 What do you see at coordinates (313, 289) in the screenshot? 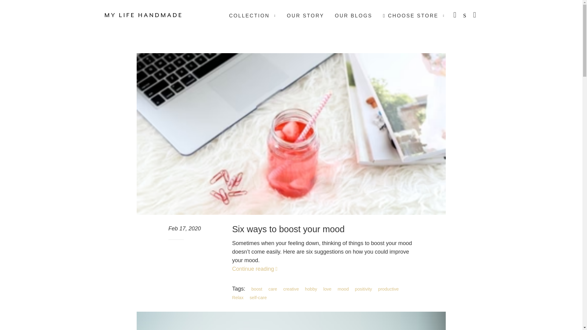
I see `hobby` at bounding box center [313, 289].